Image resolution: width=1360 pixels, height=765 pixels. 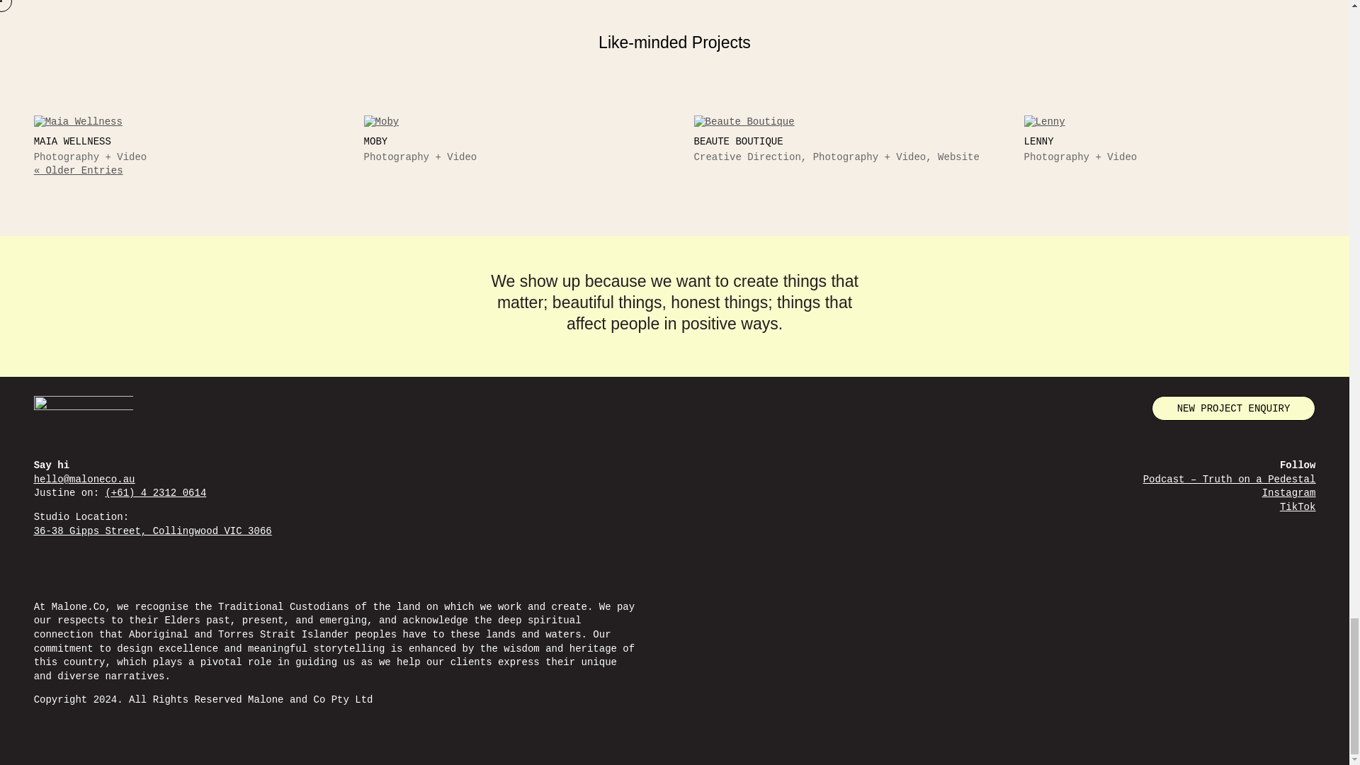 What do you see at coordinates (153, 531) in the screenshot?
I see `36-38 Gipps Street, Collingwood VIC 3066` at bounding box center [153, 531].